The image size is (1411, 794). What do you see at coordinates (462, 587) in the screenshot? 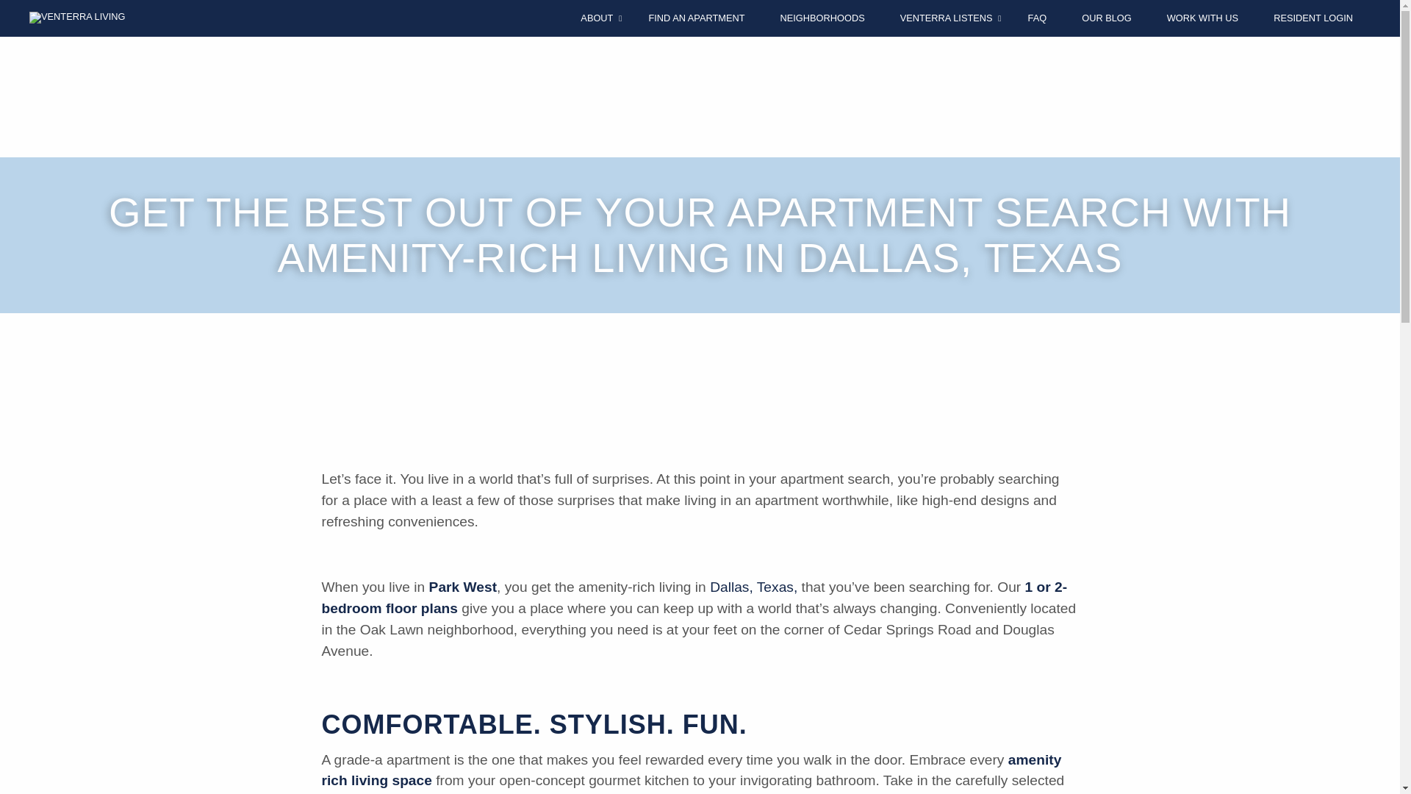
I see `Park West` at bounding box center [462, 587].